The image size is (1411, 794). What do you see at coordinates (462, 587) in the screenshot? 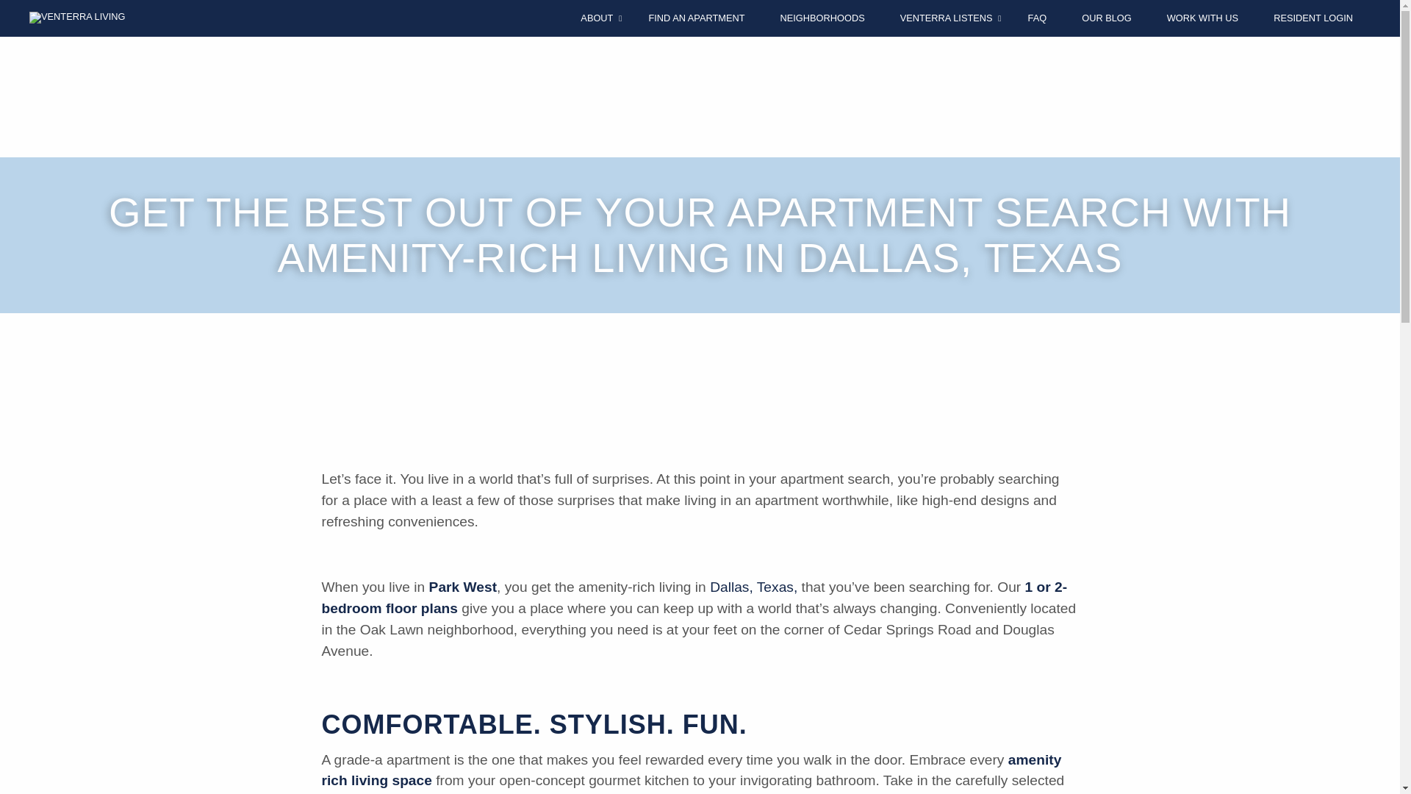
I see `Park West` at bounding box center [462, 587].